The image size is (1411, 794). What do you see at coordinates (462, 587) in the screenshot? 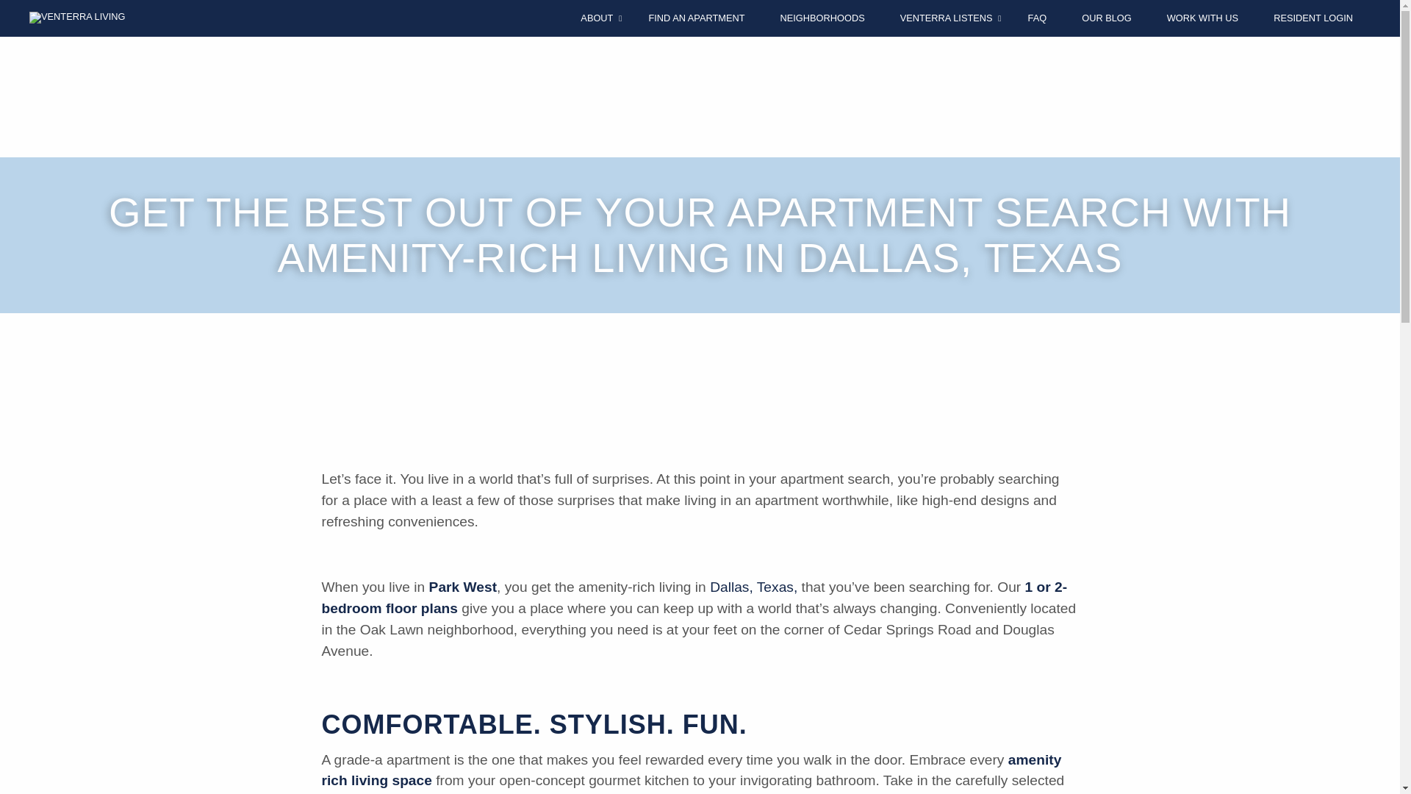
I see `Park West` at bounding box center [462, 587].